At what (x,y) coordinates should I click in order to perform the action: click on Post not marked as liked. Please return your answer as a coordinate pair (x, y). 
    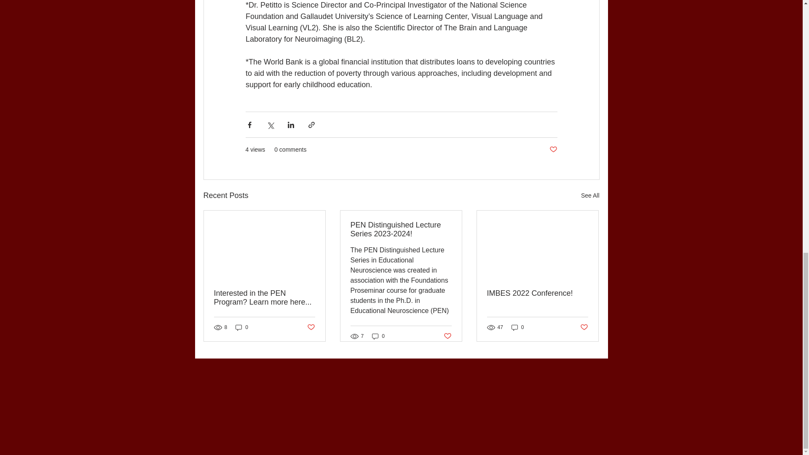
    Looking at the image, I should click on (553, 150).